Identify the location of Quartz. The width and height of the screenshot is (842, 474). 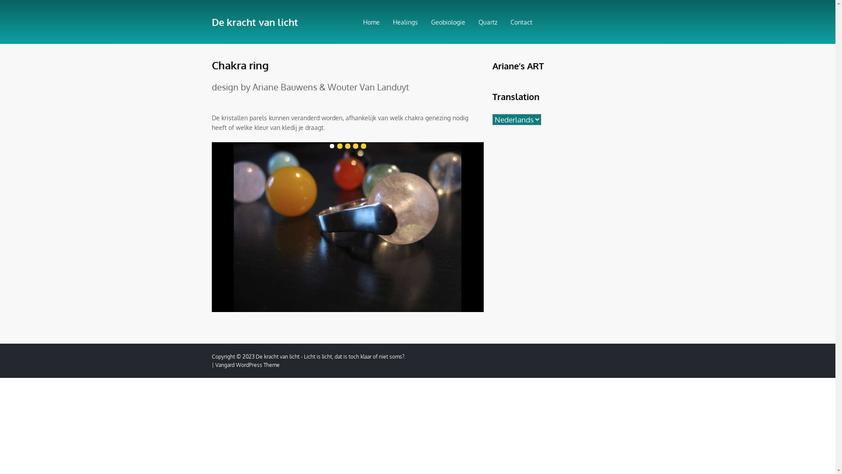
(488, 22).